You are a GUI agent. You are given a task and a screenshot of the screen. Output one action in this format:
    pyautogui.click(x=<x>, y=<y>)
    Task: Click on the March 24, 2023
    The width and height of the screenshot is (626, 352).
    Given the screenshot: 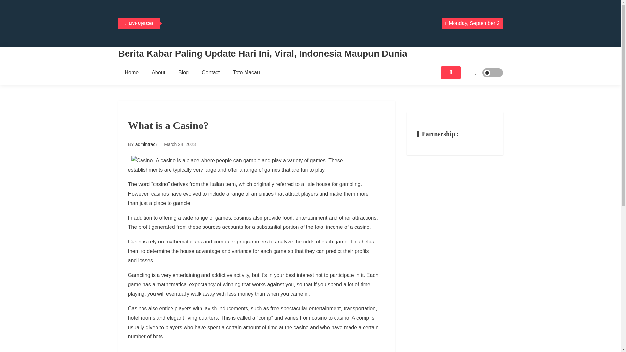 What is the action you would take?
    pyautogui.click(x=180, y=144)
    